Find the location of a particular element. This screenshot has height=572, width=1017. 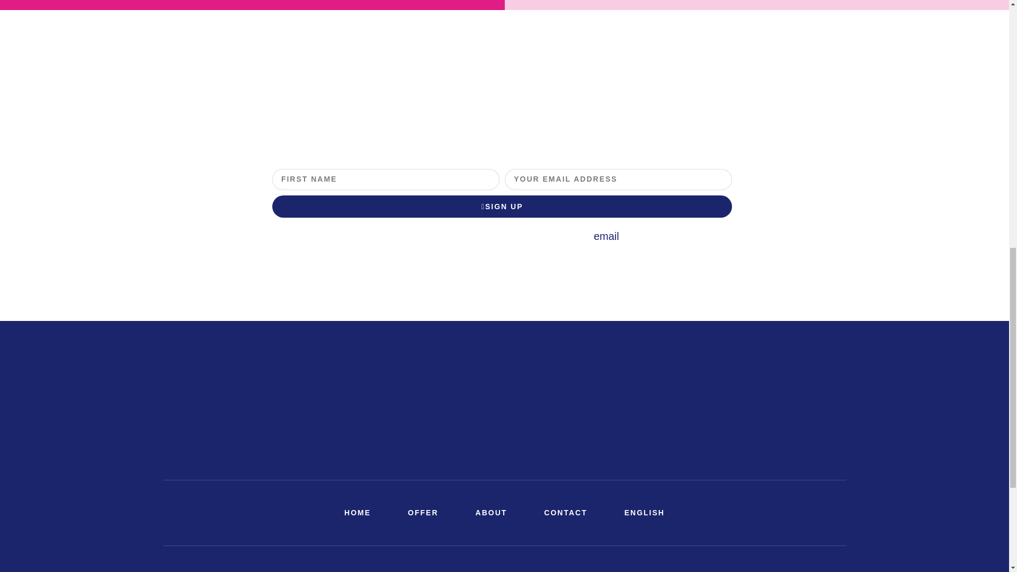

email is located at coordinates (606, 236).